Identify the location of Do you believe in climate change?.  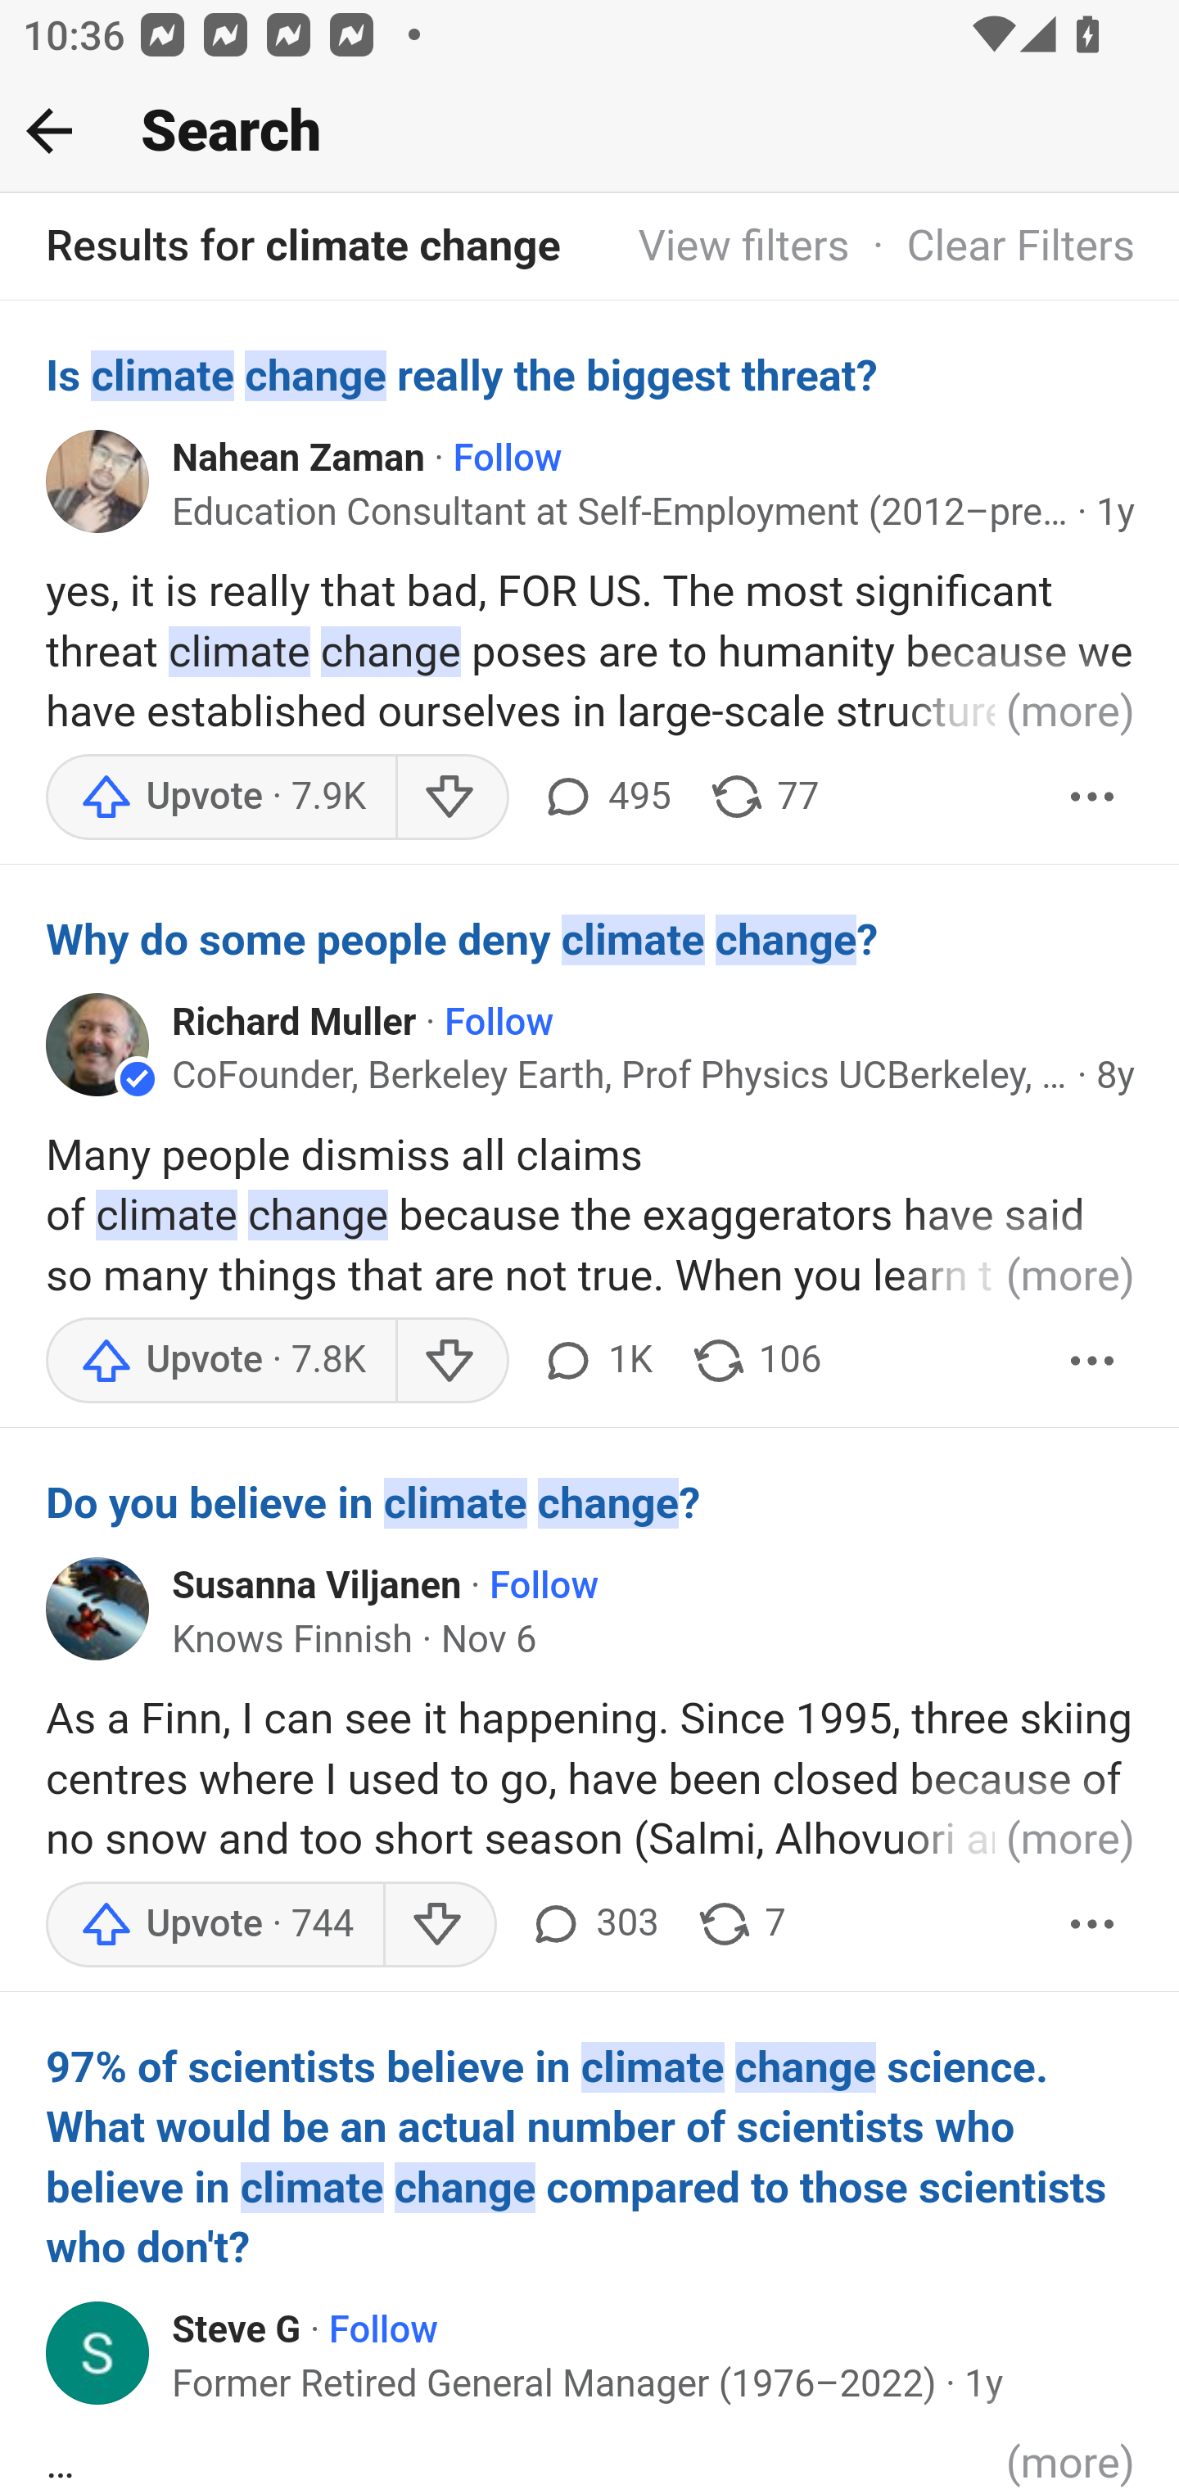
(591, 1503).